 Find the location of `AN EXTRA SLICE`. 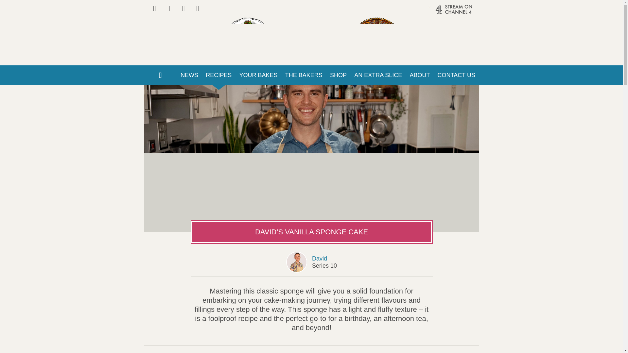

AN EXTRA SLICE is located at coordinates (378, 75).